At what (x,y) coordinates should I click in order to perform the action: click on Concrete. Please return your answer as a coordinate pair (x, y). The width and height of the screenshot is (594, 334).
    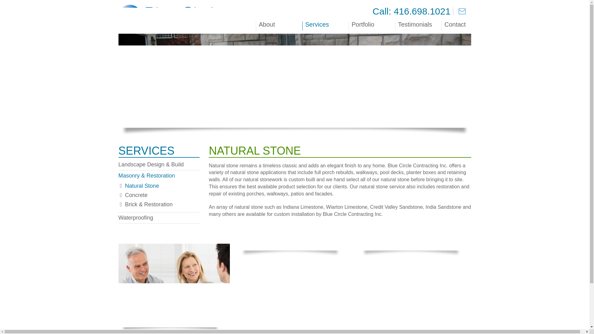
    Looking at the image, I should click on (136, 195).